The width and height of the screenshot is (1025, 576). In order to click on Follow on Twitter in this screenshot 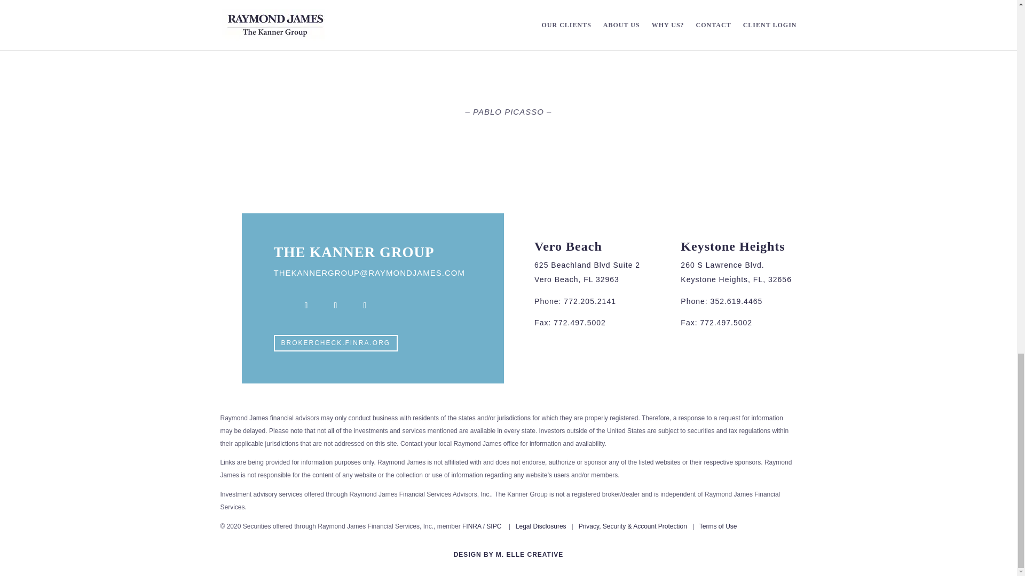, I will do `click(336, 305)`.